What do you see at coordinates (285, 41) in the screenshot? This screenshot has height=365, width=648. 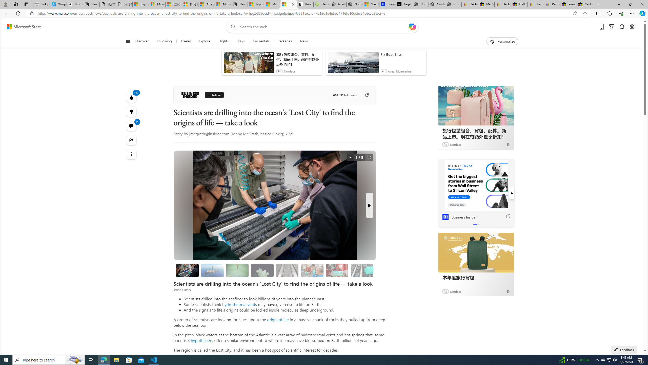 I see `Packages` at bounding box center [285, 41].